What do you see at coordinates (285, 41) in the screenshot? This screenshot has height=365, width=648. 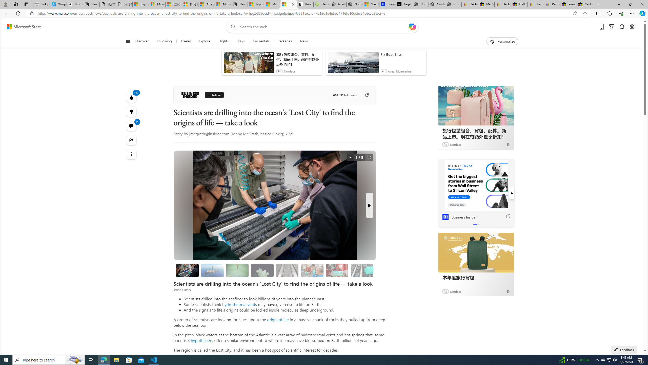 I see `Packages` at bounding box center [285, 41].